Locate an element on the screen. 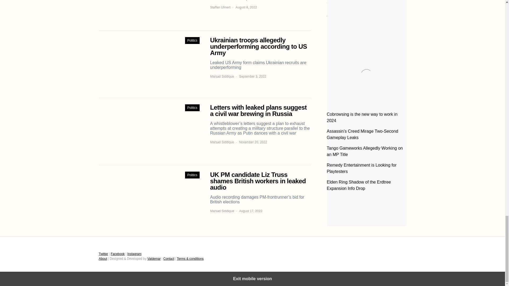 The height and width of the screenshot is (286, 509). View all posts by Staffan Ulmert is located at coordinates (220, 7).